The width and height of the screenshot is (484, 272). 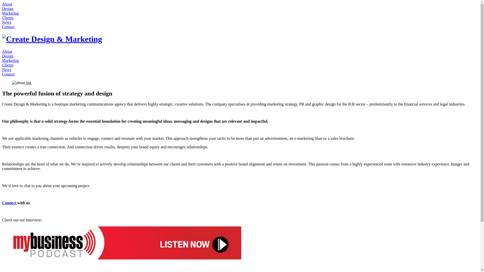 I want to click on Design, so click(x=8, y=9).